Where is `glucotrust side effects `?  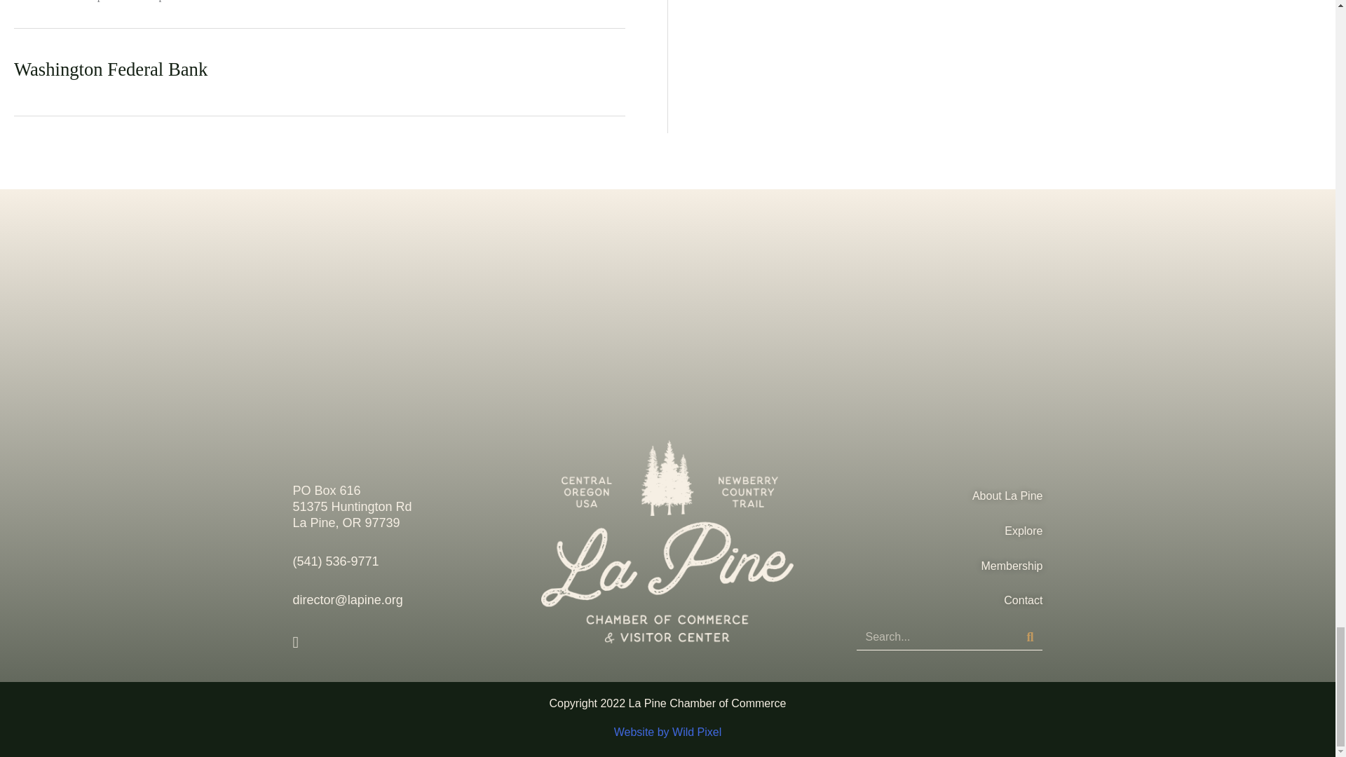
glucotrust side effects  is located at coordinates (341, 721).